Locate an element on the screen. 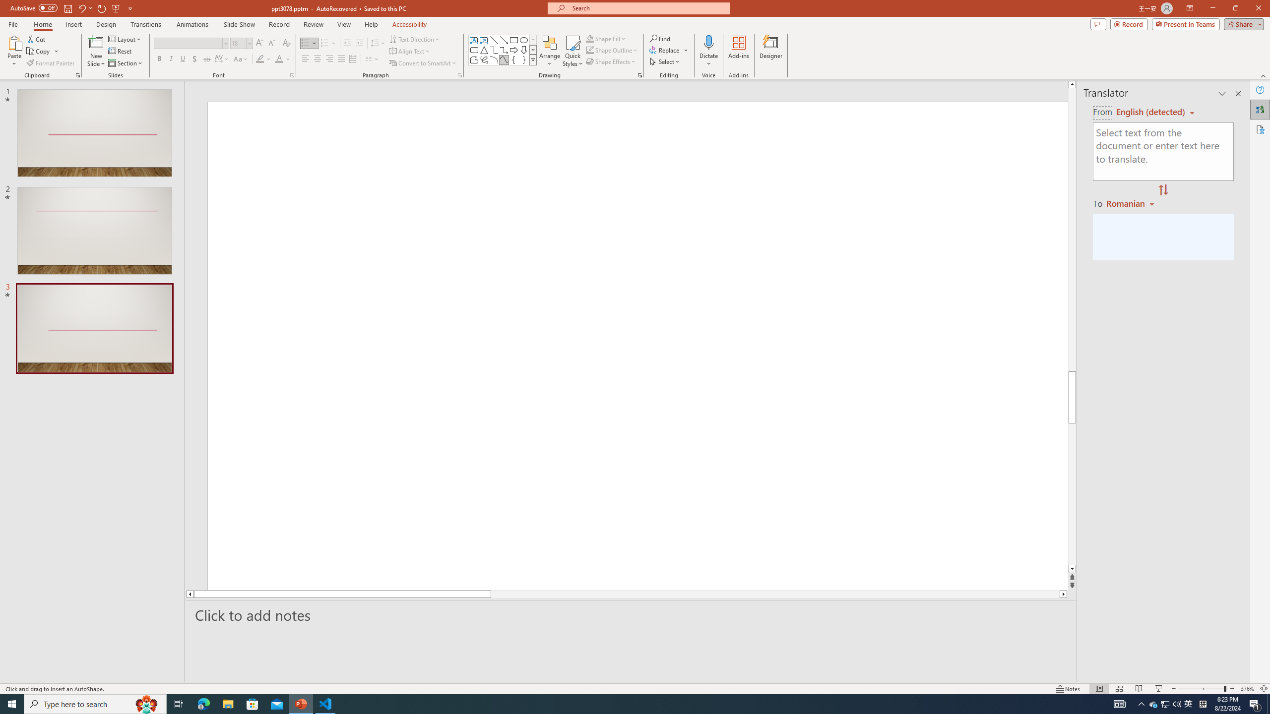  Zoom to Fit  is located at coordinates (1264, 689).